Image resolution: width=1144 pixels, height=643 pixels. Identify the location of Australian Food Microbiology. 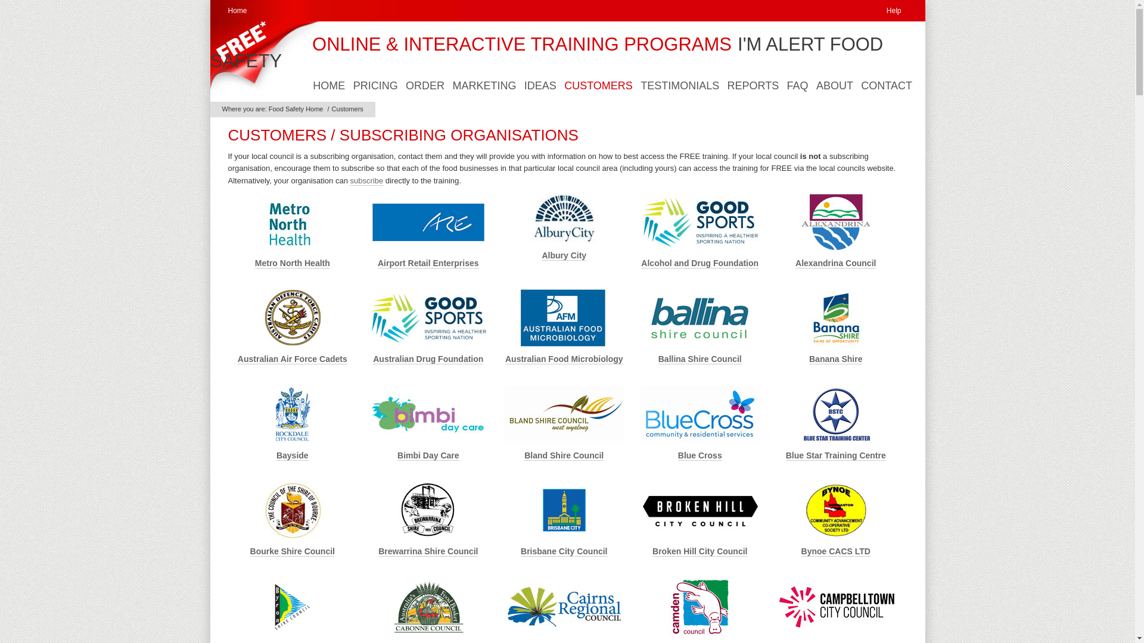
(564, 360).